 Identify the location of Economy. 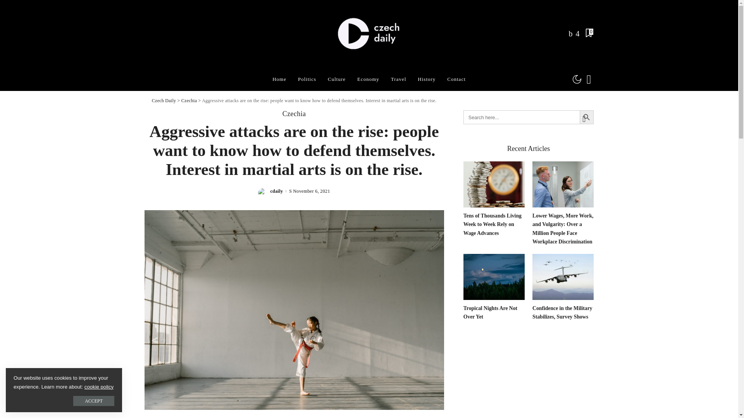
(368, 79).